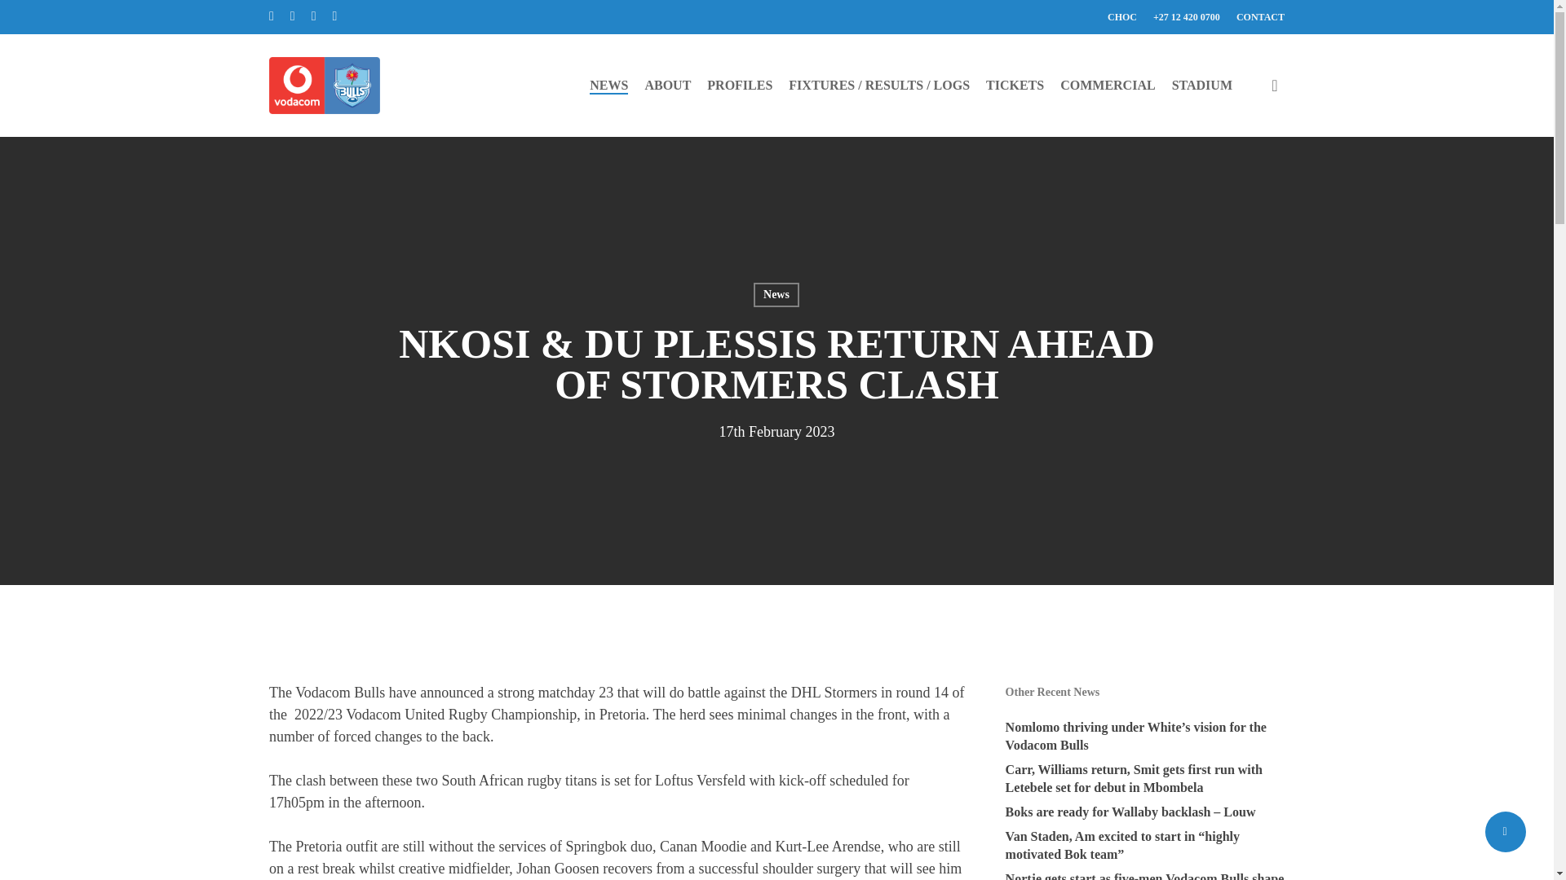  What do you see at coordinates (1108, 85) in the screenshot?
I see `COMMERCIAL` at bounding box center [1108, 85].